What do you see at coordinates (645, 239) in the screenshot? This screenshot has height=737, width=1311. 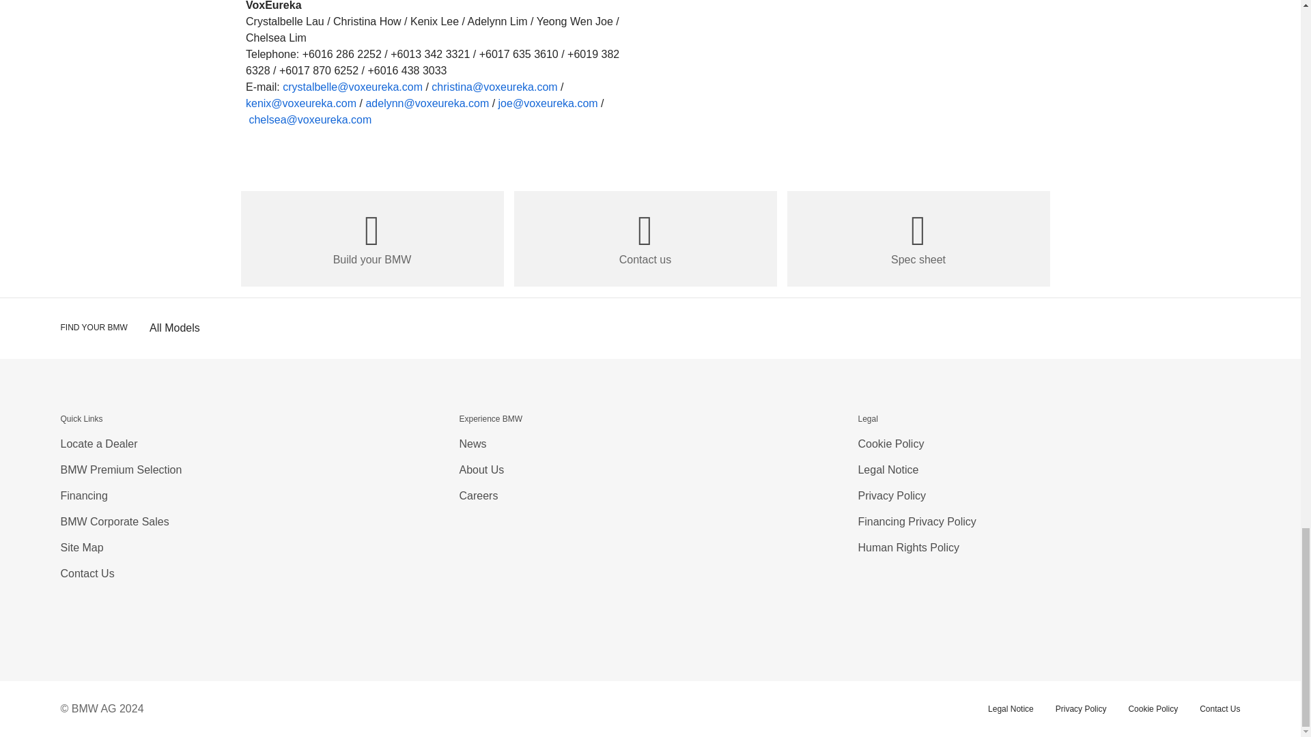 I see `Contact us` at bounding box center [645, 239].